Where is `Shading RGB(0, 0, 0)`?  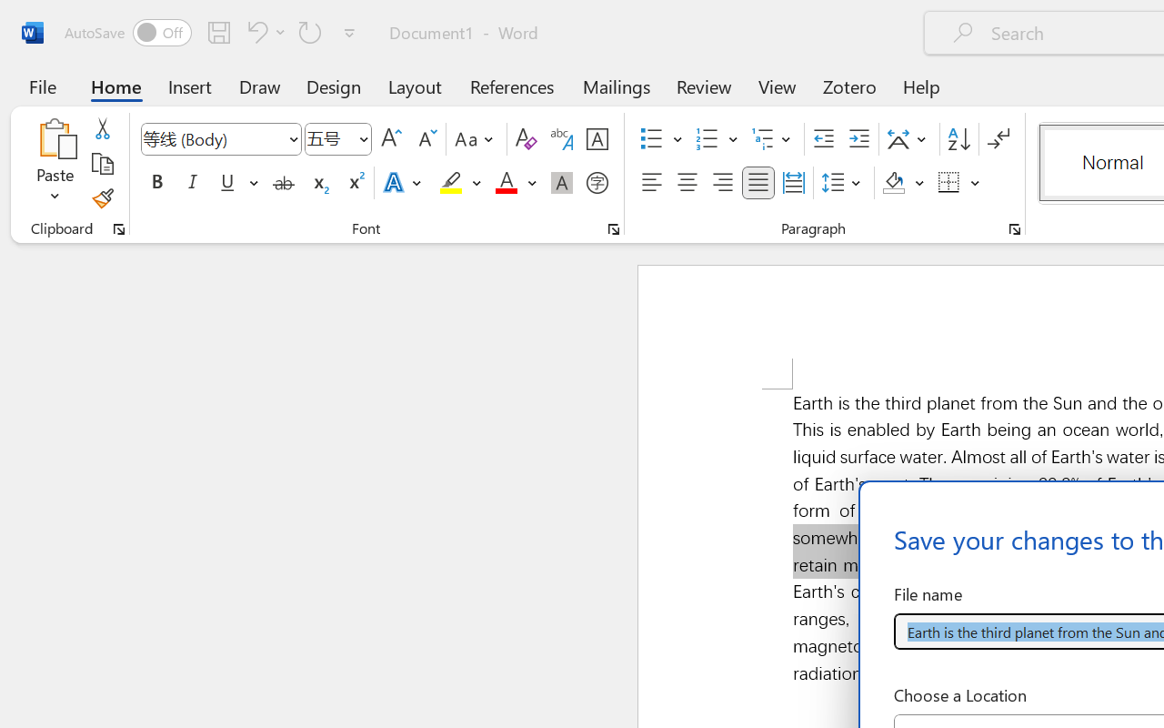 Shading RGB(0, 0, 0) is located at coordinates (893, 183).